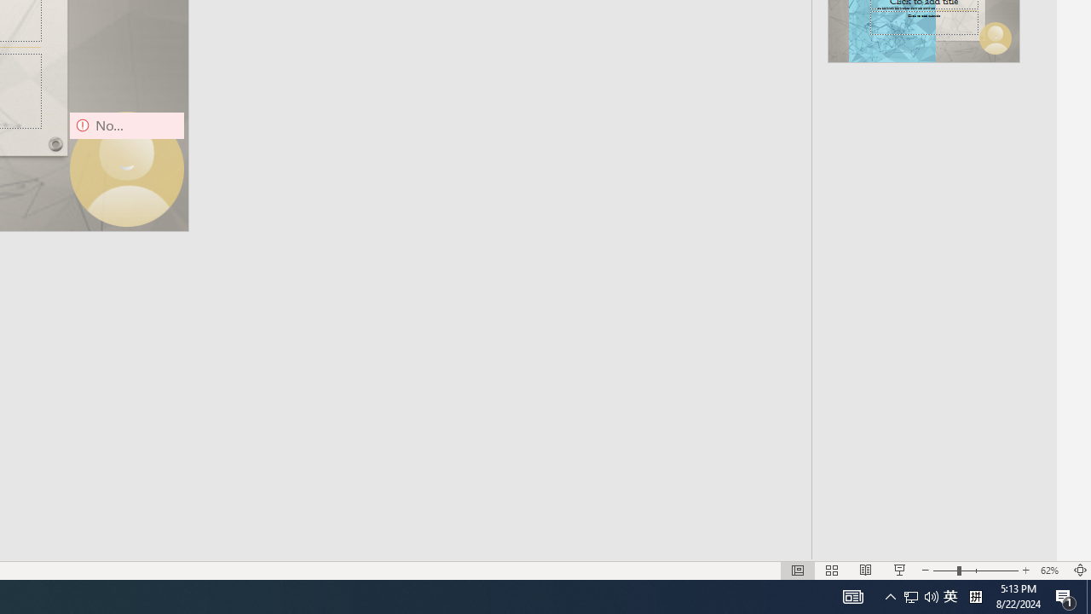 The height and width of the screenshot is (614, 1091). I want to click on Show Output Log, so click(874, 466).